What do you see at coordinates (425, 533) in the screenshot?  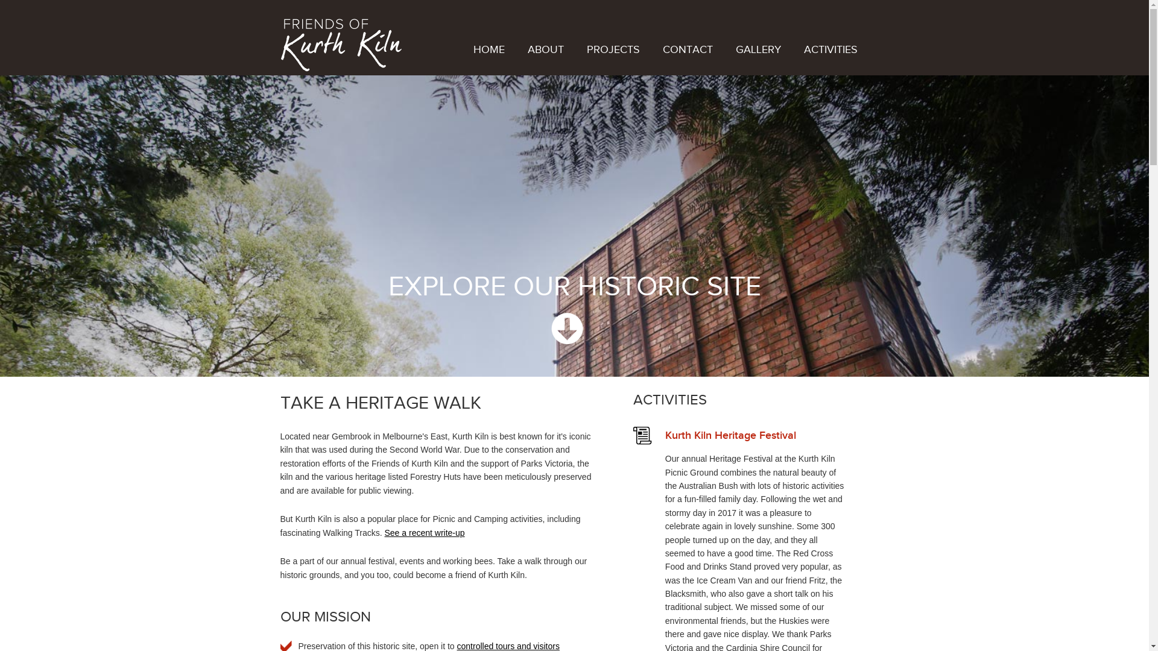 I see `See a recent write-up` at bounding box center [425, 533].